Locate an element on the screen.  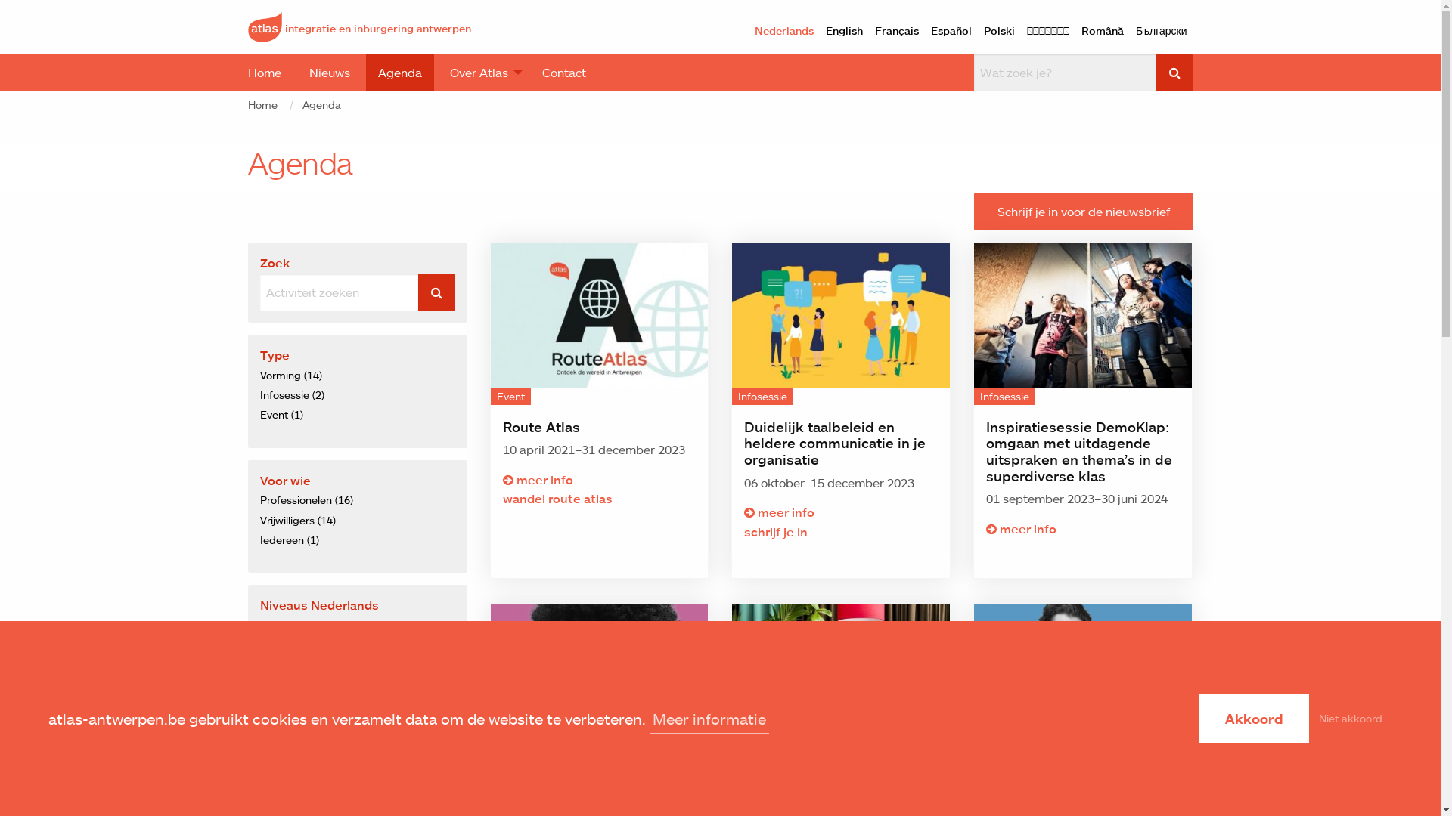
Professionelen (16) is located at coordinates (307, 500).